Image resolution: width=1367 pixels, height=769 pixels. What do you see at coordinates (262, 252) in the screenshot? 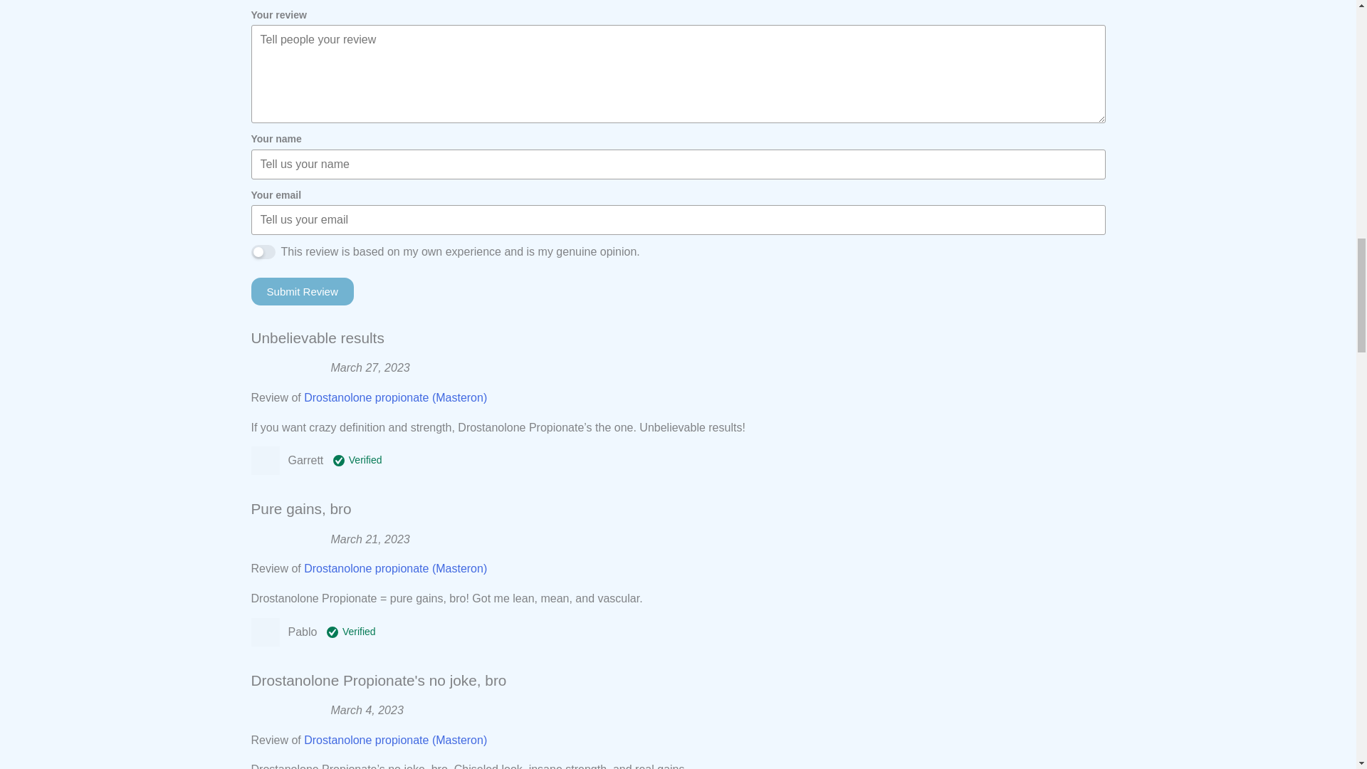
I see `1` at bounding box center [262, 252].